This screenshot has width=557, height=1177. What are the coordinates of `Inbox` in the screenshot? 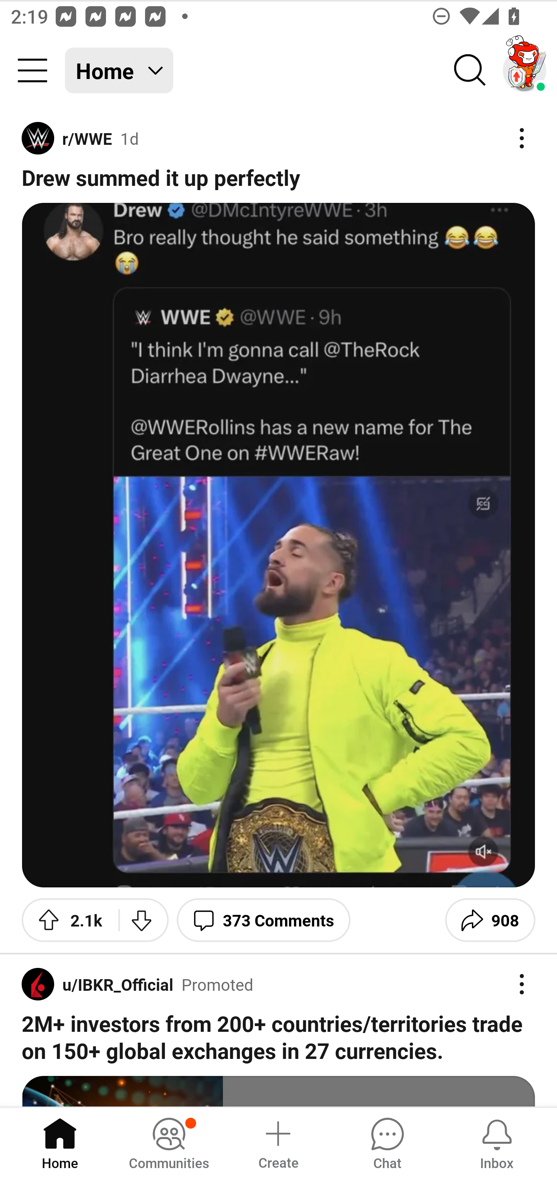 It's located at (497, 1141).